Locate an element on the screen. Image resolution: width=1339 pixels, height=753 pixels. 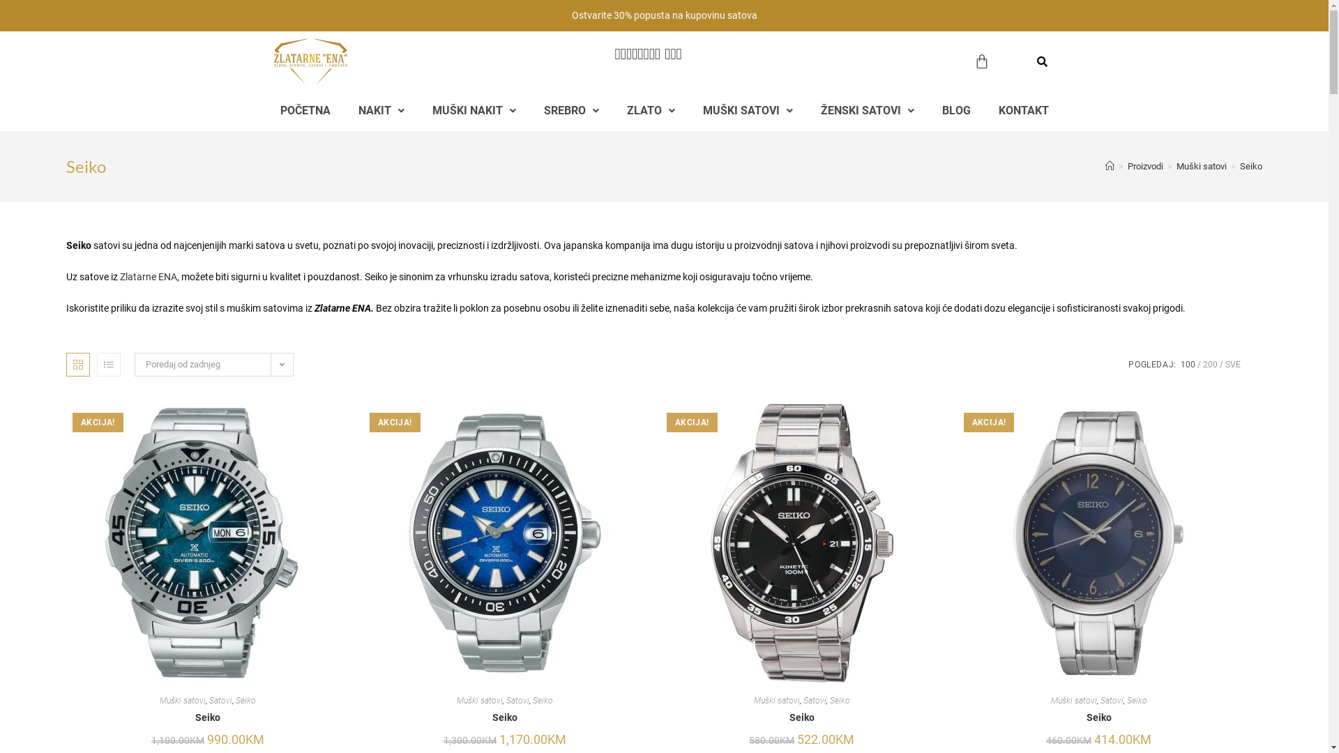
SREBRO is located at coordinates (572, 111).